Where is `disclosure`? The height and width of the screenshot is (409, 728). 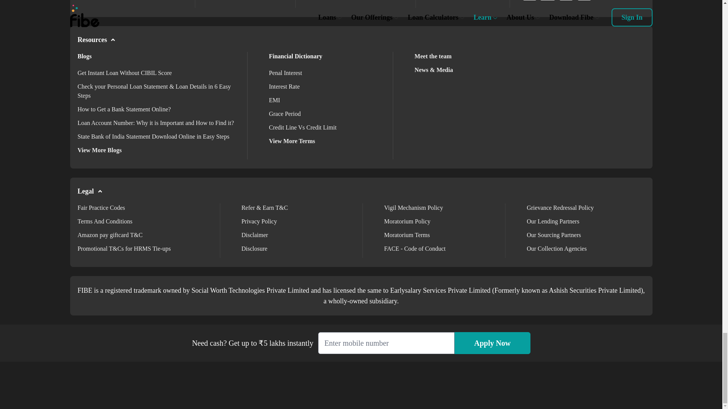
disclosure is located at coordinates (254, 248).